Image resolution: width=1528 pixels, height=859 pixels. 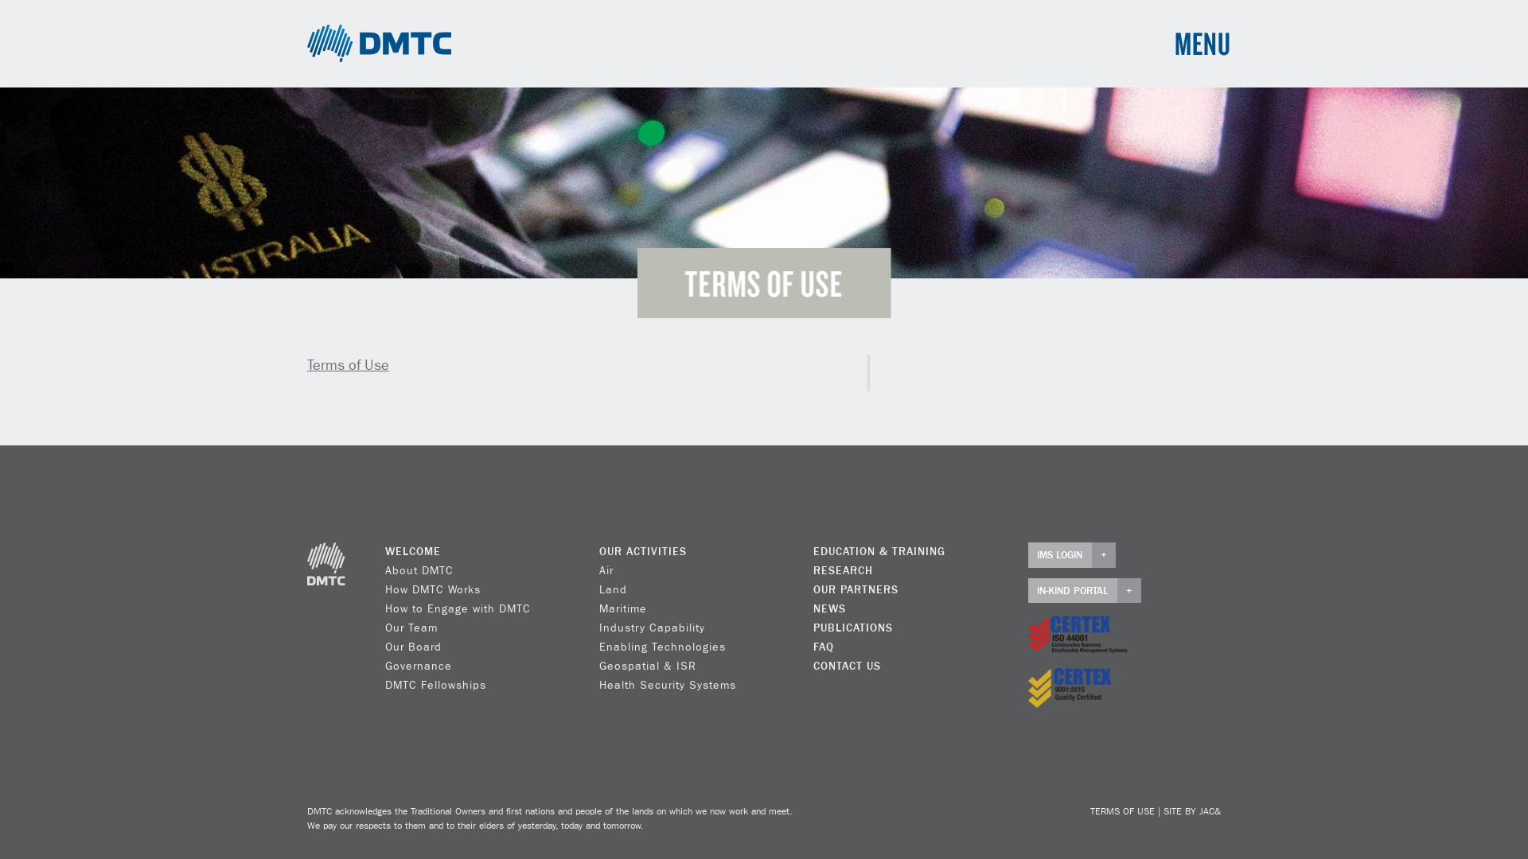 I want to click on NEWS, so click(x=829, y=609).